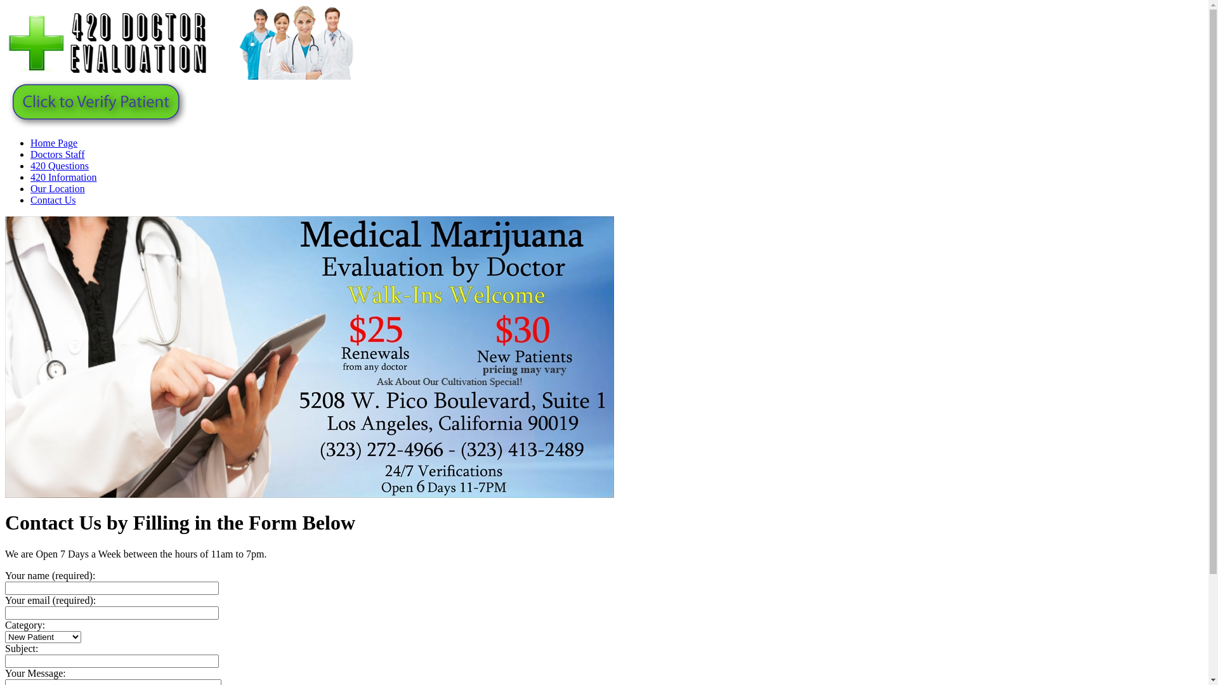  I want to click on 420 Questions, so click(60, 166).